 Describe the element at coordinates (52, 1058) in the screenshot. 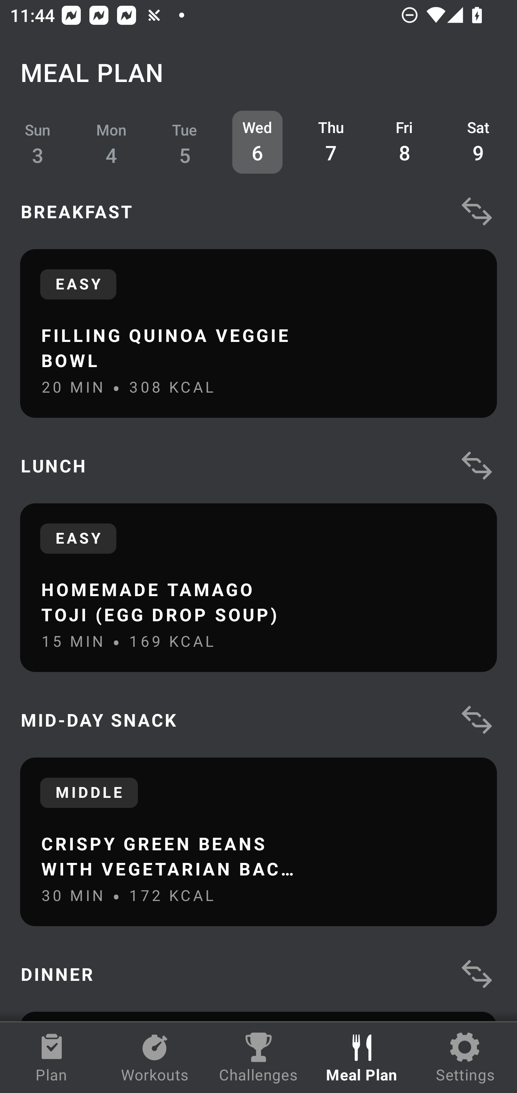

I see ` Plan ` at that location.